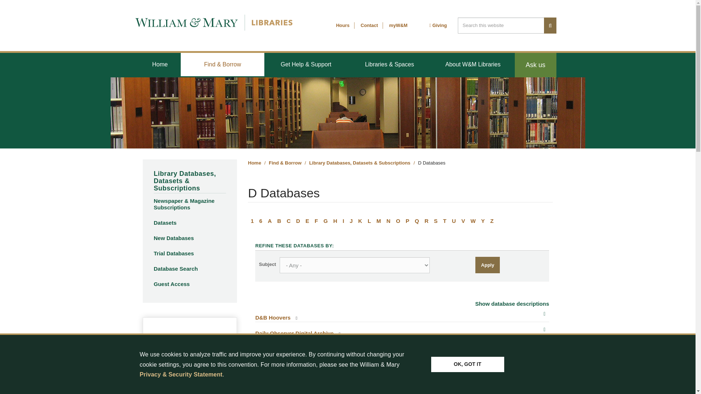 This screenshot has width=701, height=394. What do you see at coordinates (369, 25) in the screenshot?
I see `Contact` at bounding box center [369, 25].